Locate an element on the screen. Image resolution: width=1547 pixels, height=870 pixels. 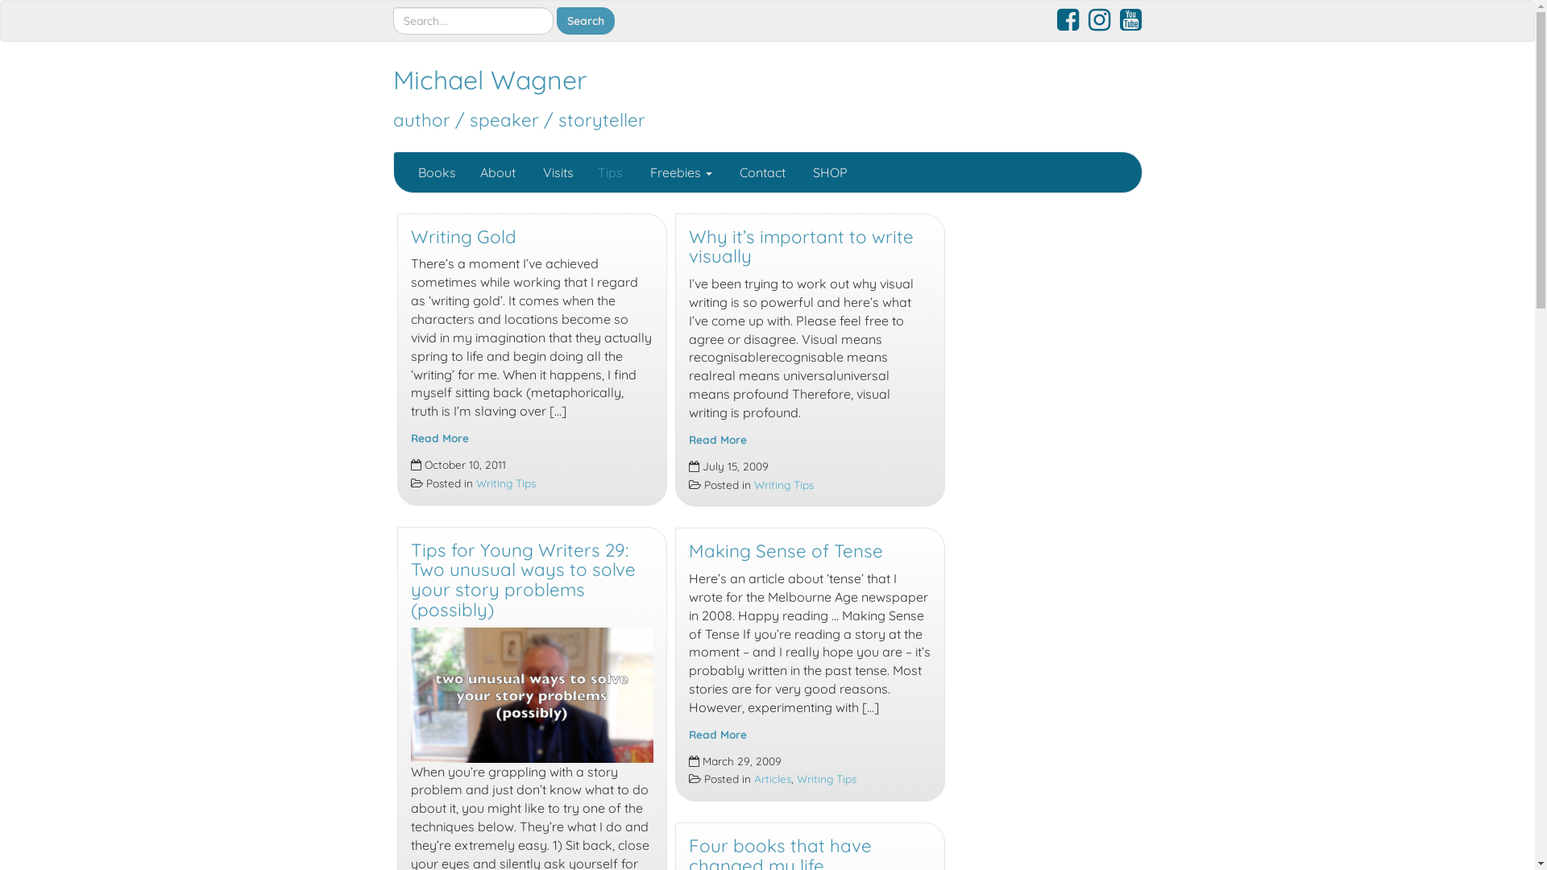
Read More is located at coordinates (440, 438).